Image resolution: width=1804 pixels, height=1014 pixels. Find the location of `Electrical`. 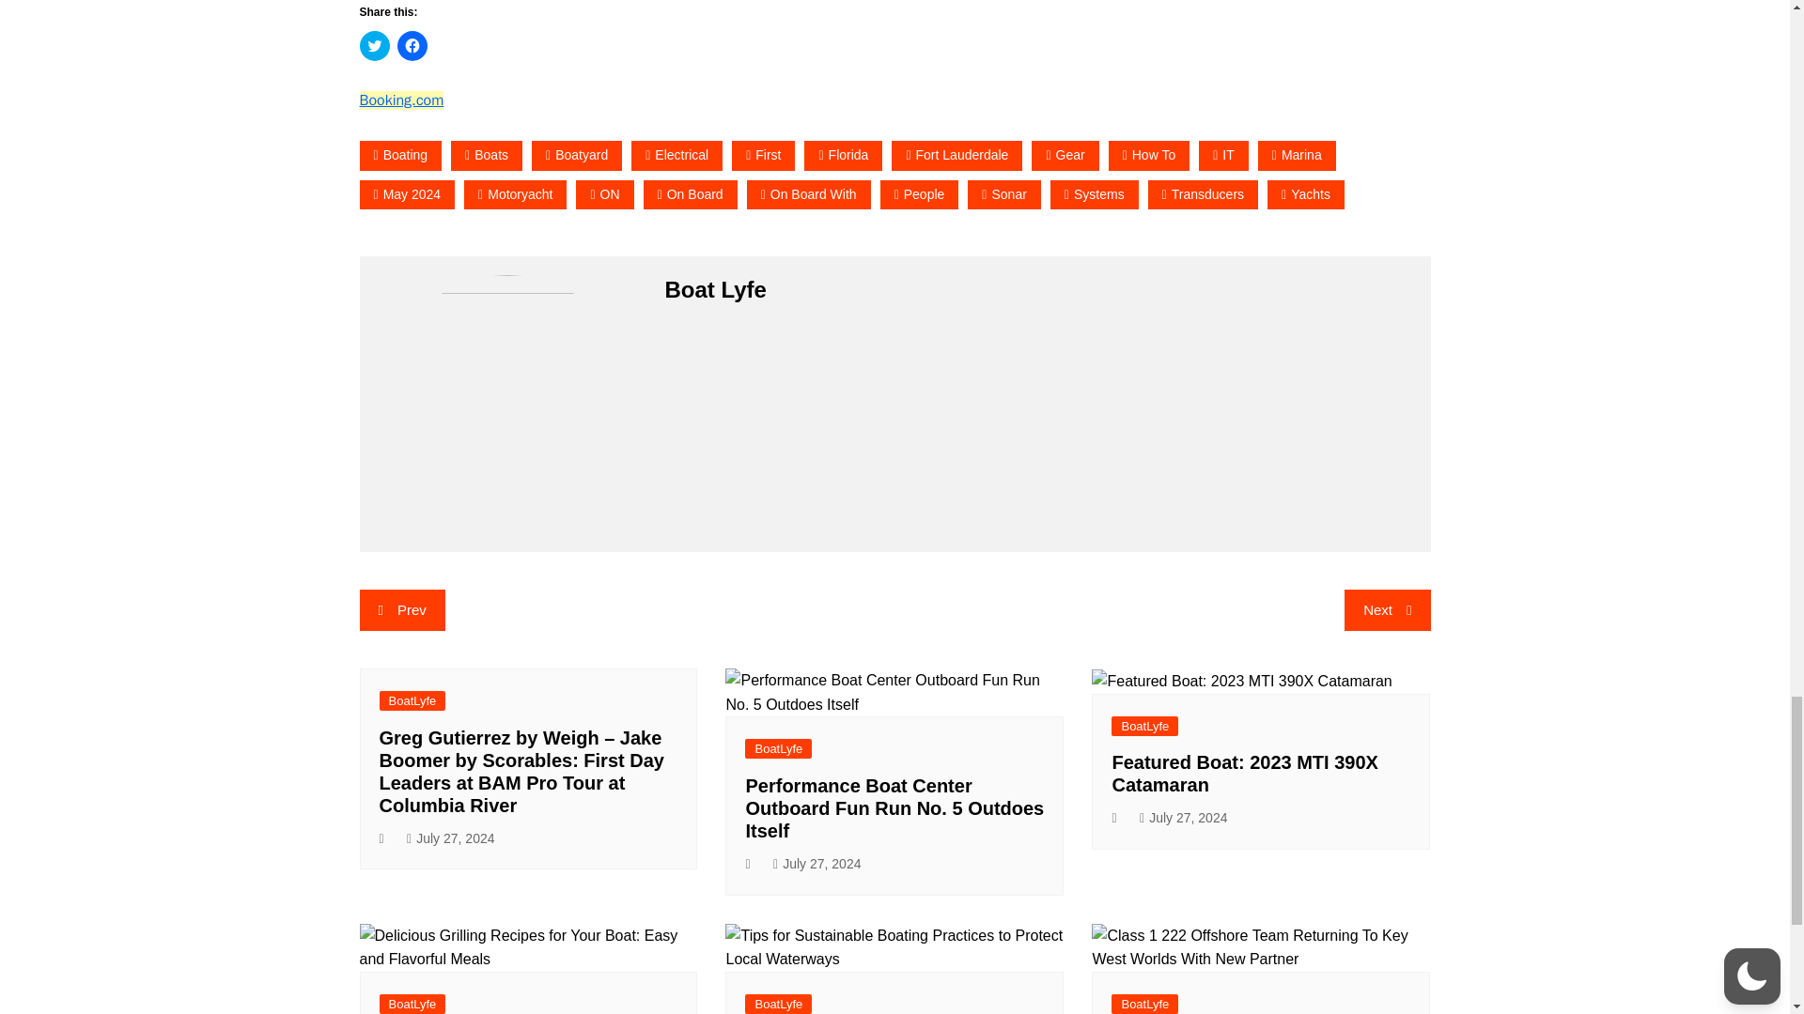

Electrical is located at coordinates (676, 156).